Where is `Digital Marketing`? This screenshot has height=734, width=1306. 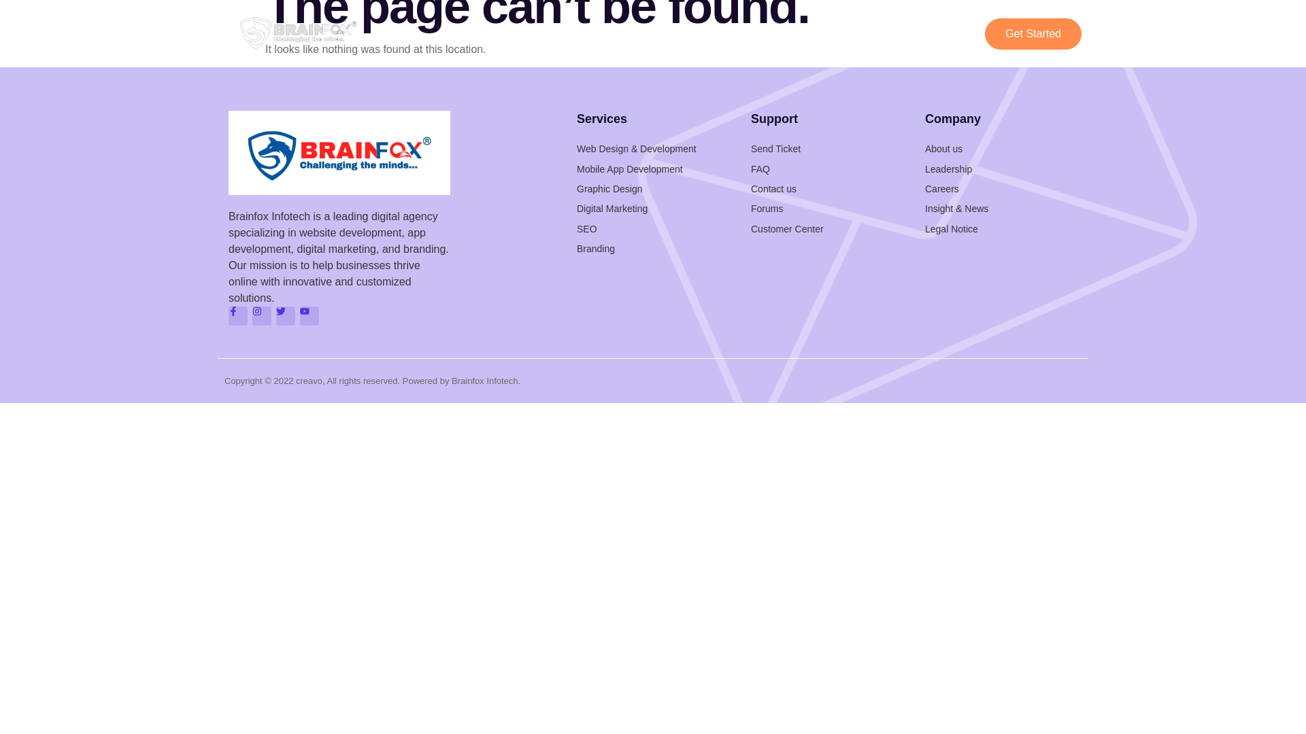 Digital Marketing is located at coordinates (653, 208).